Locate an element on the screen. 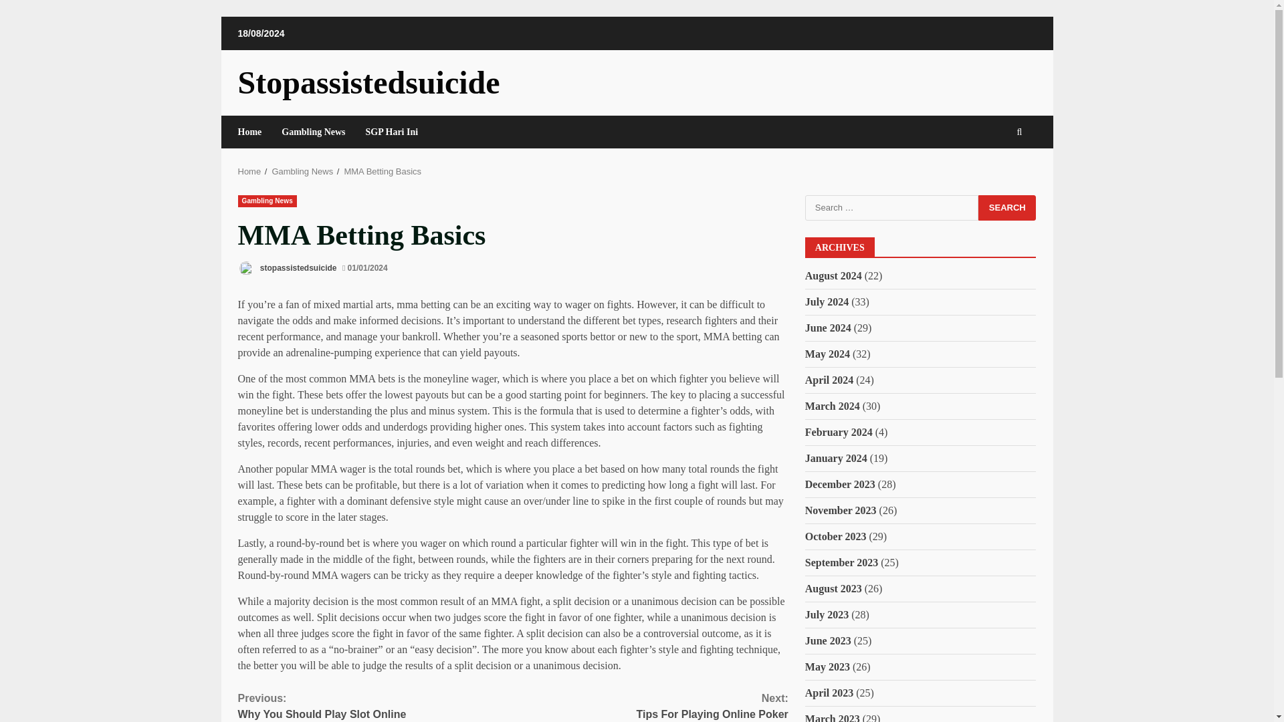  May 2024 is located at coordinates (829, 380).